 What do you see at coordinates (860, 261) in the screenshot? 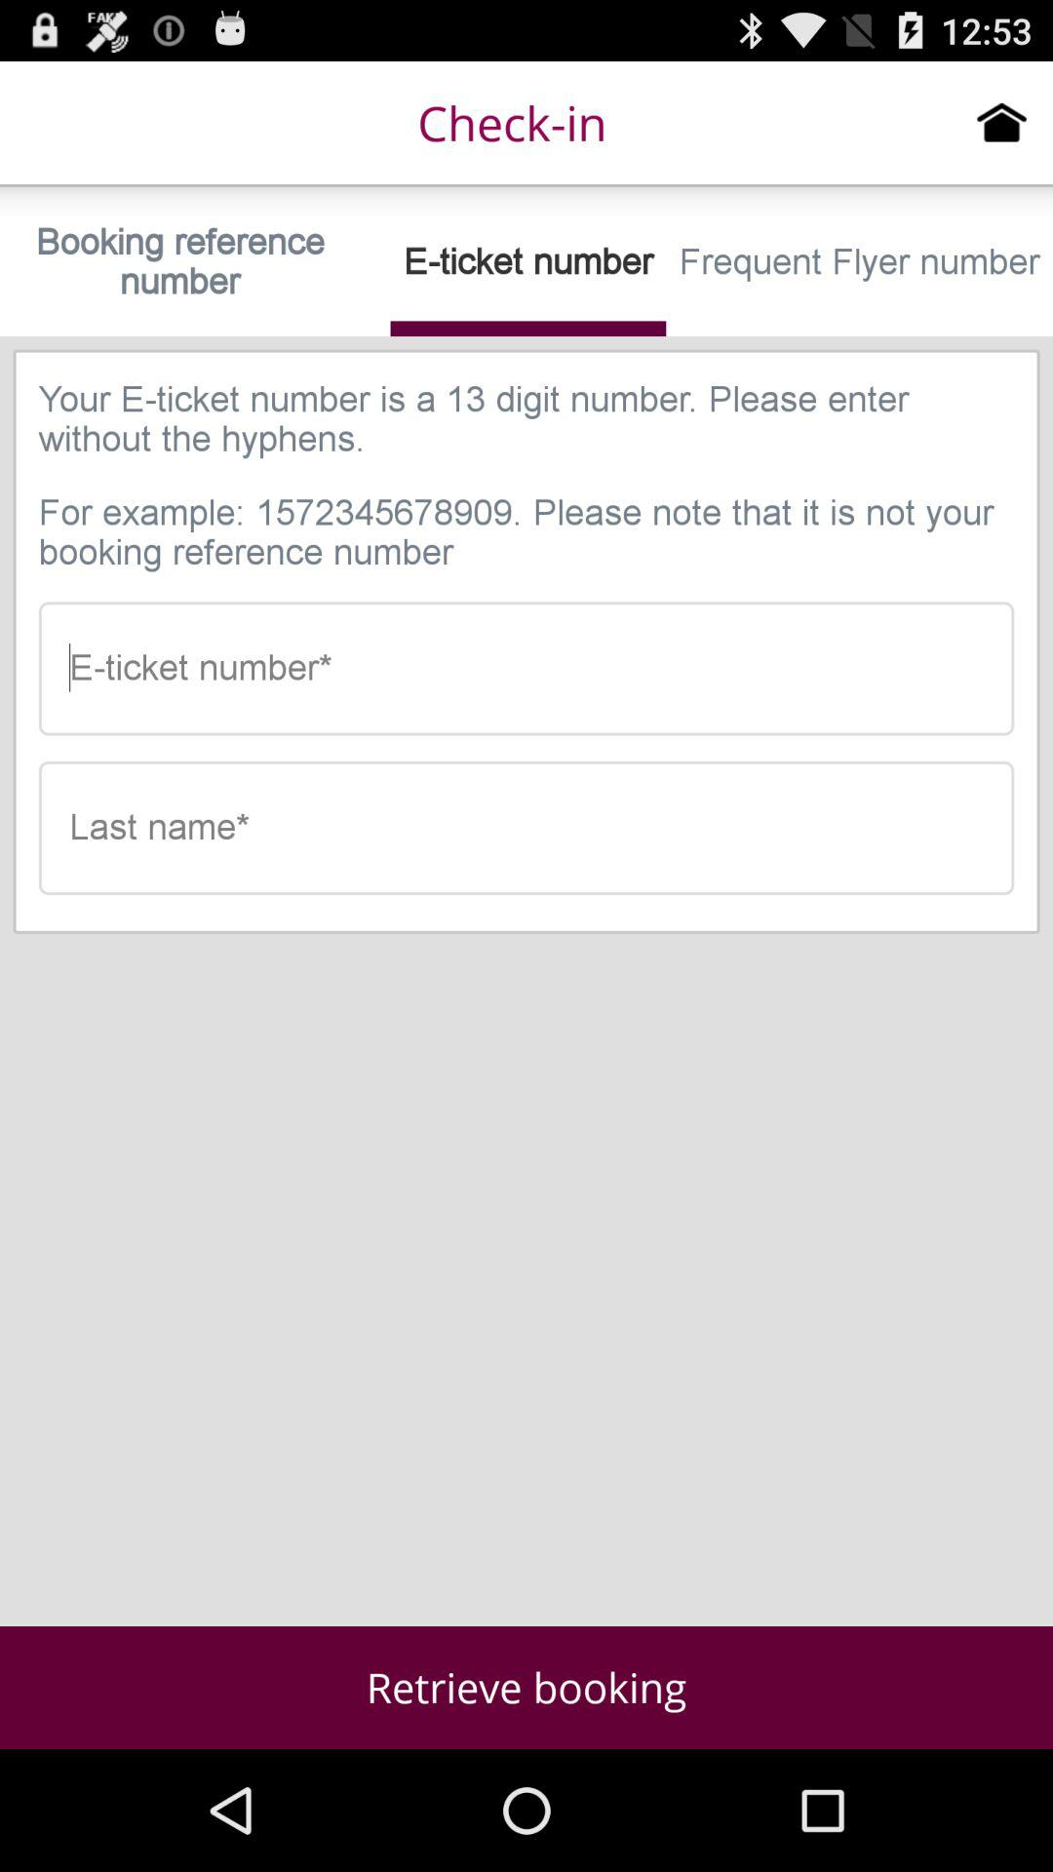
I see `tap the icon to the right of e-ticket number icon` at bounding box center [860, 261].